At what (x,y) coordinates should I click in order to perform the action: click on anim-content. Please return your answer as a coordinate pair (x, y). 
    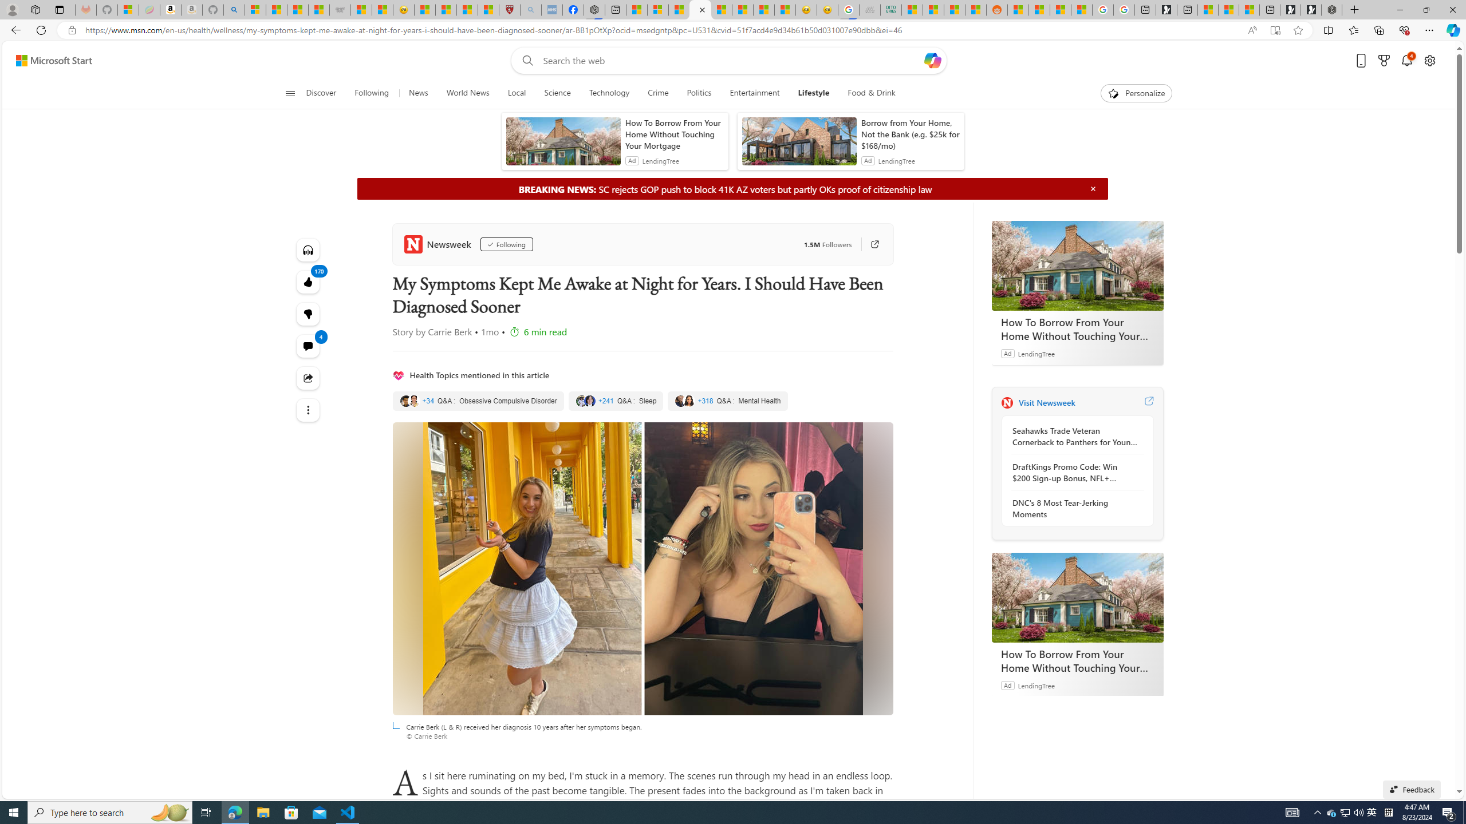
    Looking at the image, I should click on (799, 145).